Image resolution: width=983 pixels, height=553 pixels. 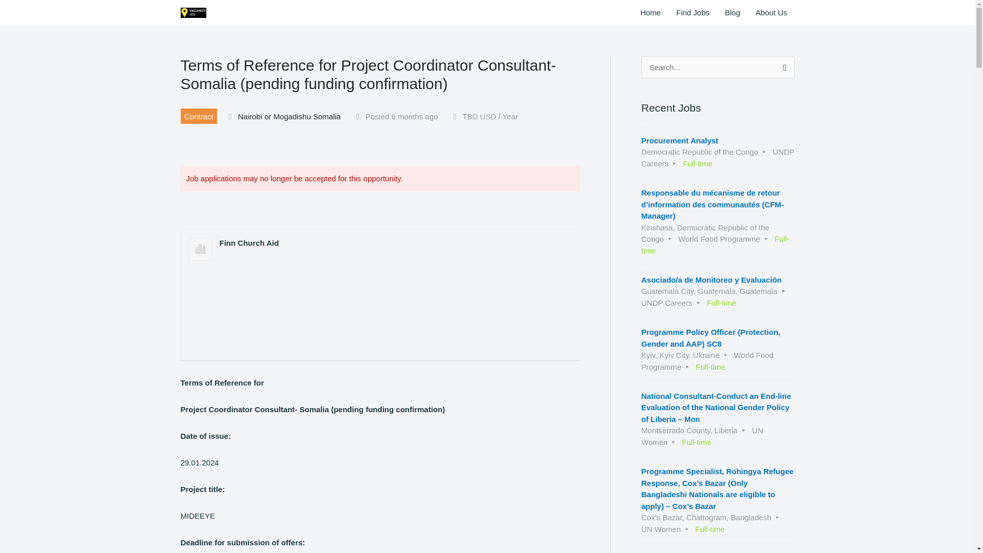 What do you see at coordinates (693, 12) in the screenshot?
I see `Find Jobs` at bounding box center [693, 12].